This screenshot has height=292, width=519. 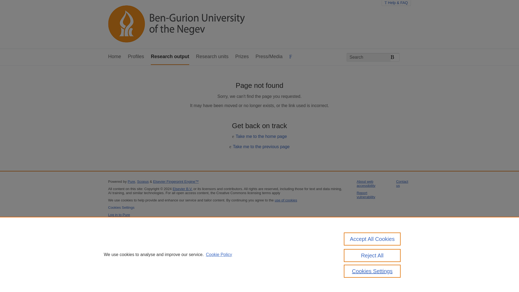 What do you see at coordinates (176, 24) in the screenshot?
I see `Ben-Gurion University Research Portal Home` at bounding box center [176, 24].